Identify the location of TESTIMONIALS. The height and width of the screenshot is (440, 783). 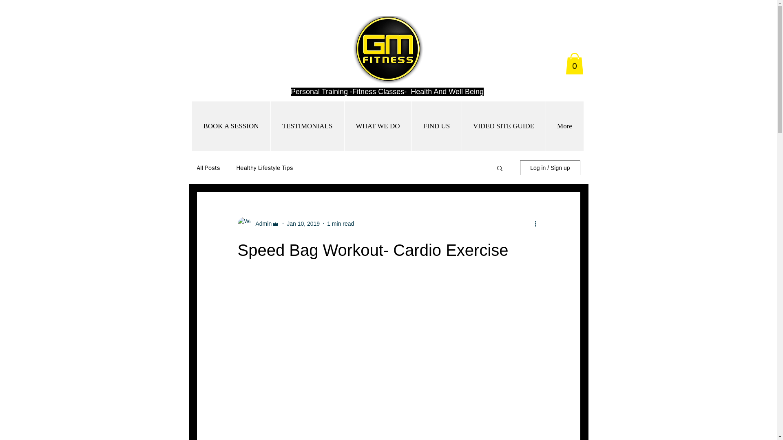
(307, 126).